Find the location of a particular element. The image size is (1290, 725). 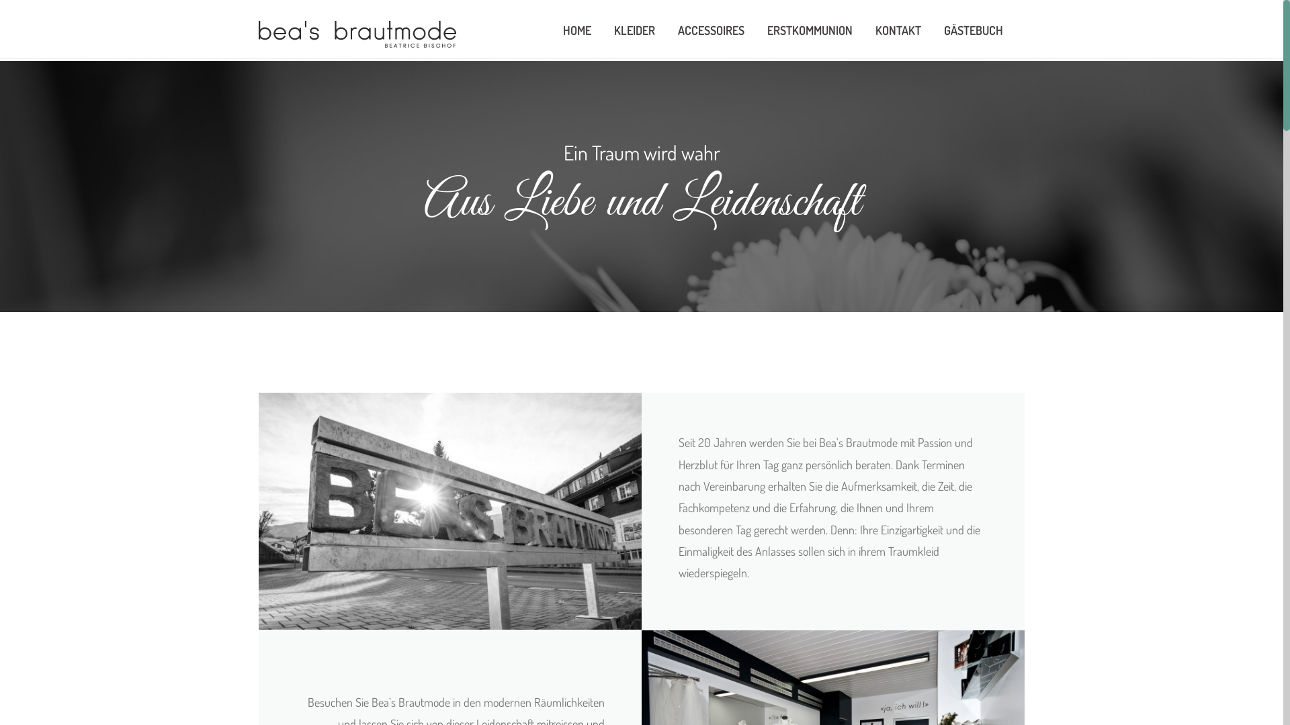

KONTAKT is located at coordinates (898, 30).